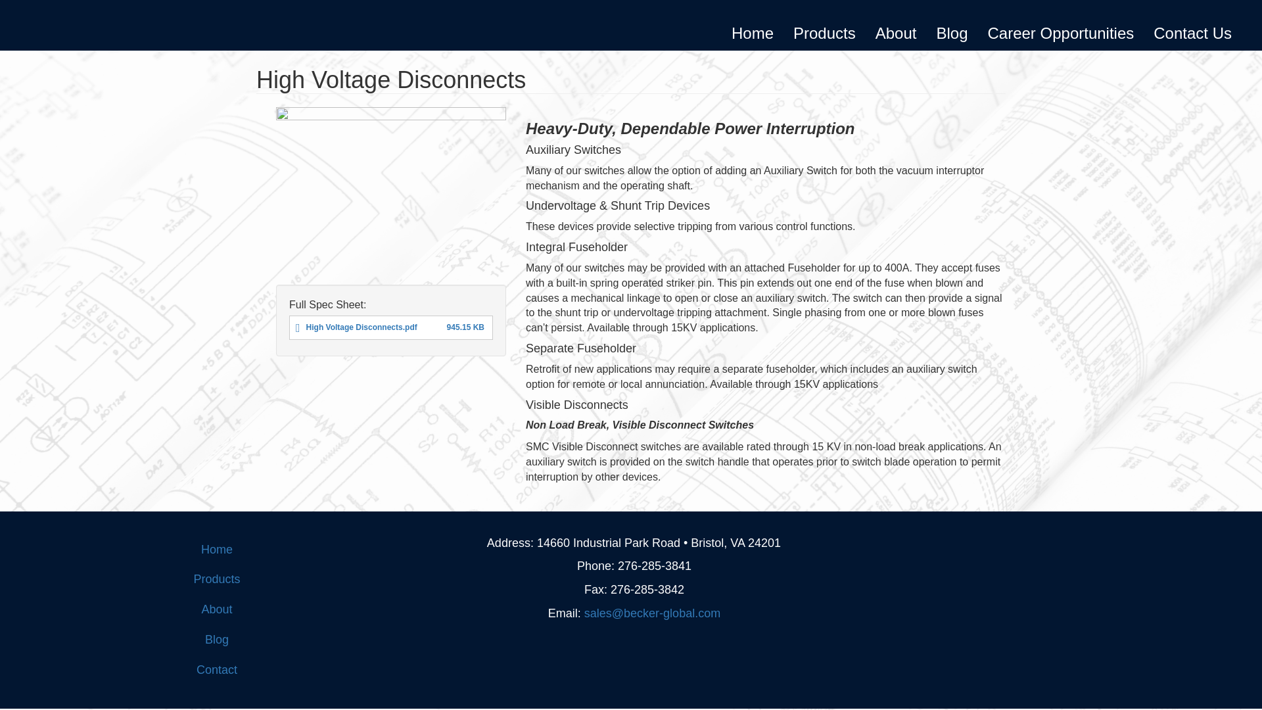 The height and width of the screenshot is (710, 1262). I want to click on Open file in new window, so click(362, 327).